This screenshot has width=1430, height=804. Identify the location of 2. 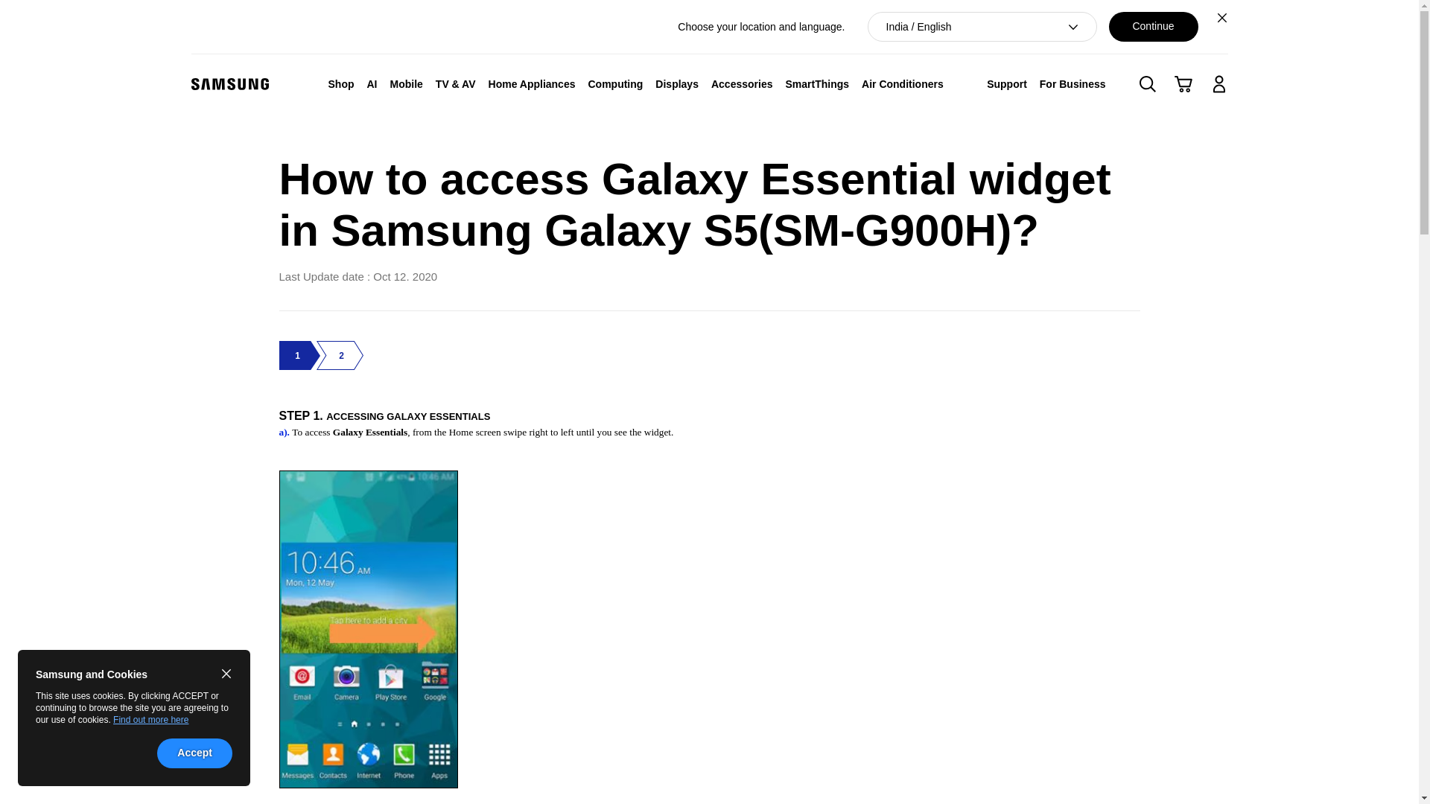
(340, 356).